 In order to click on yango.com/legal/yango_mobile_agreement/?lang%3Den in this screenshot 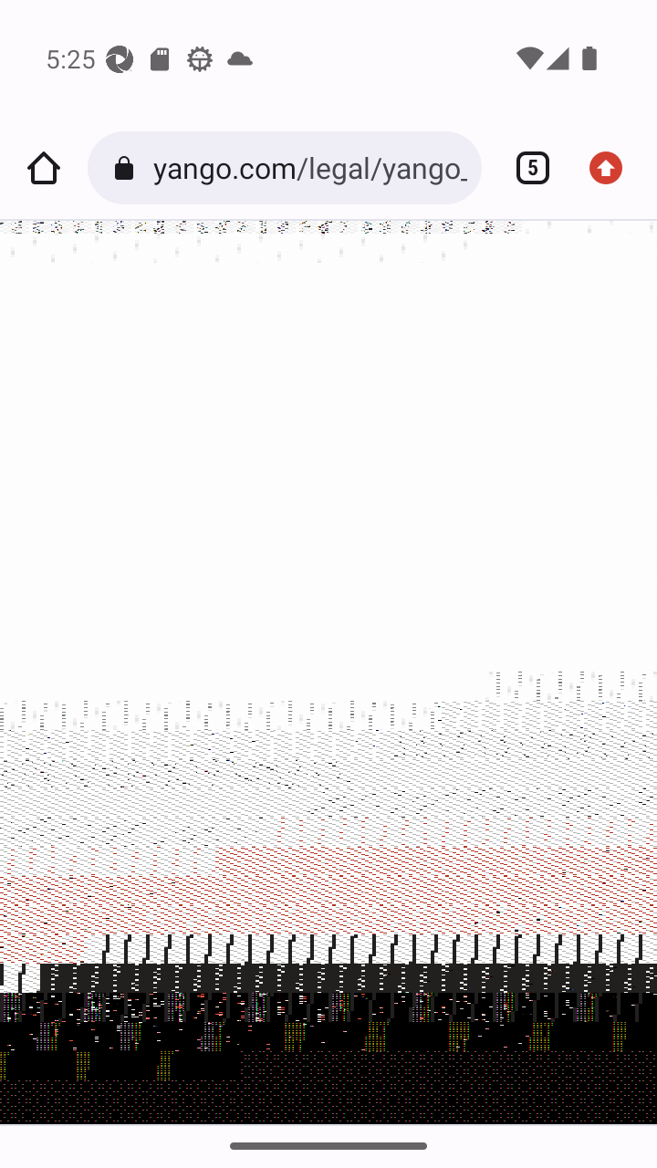, I will do `click(309, 168)`.